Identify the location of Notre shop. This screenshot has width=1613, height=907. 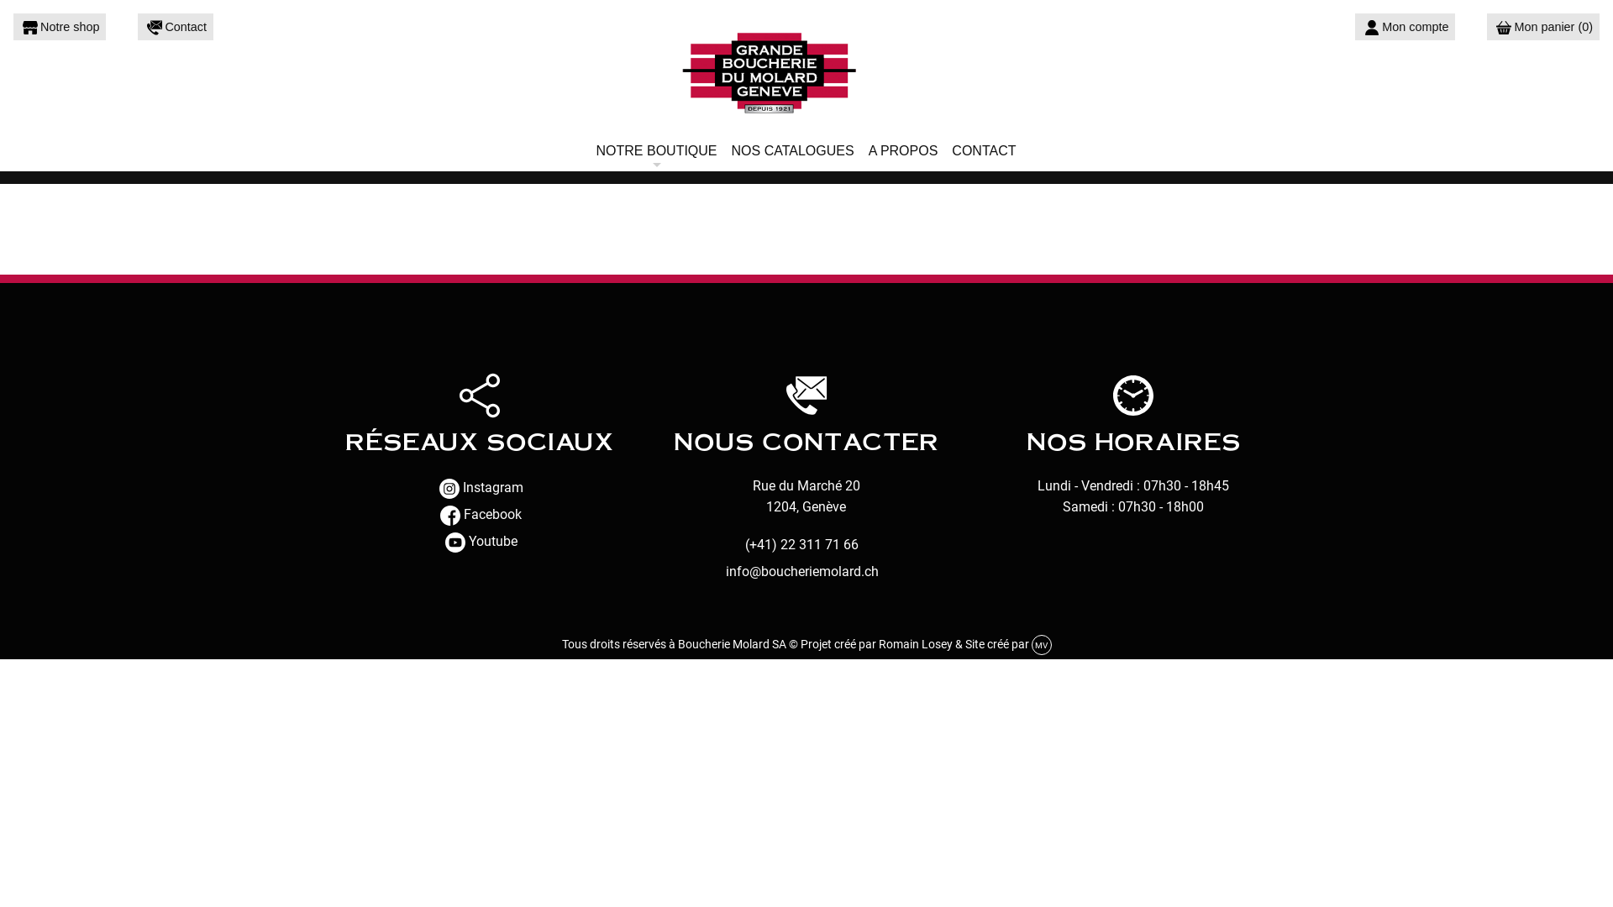
(60, 27).